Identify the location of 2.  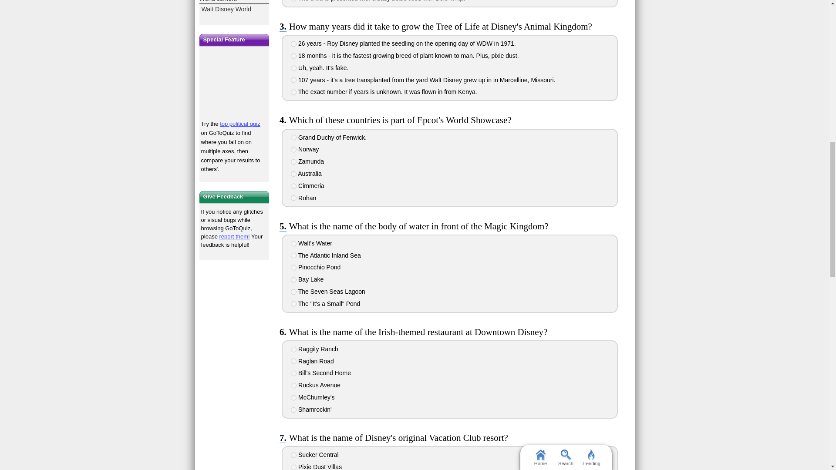
(293, 56).